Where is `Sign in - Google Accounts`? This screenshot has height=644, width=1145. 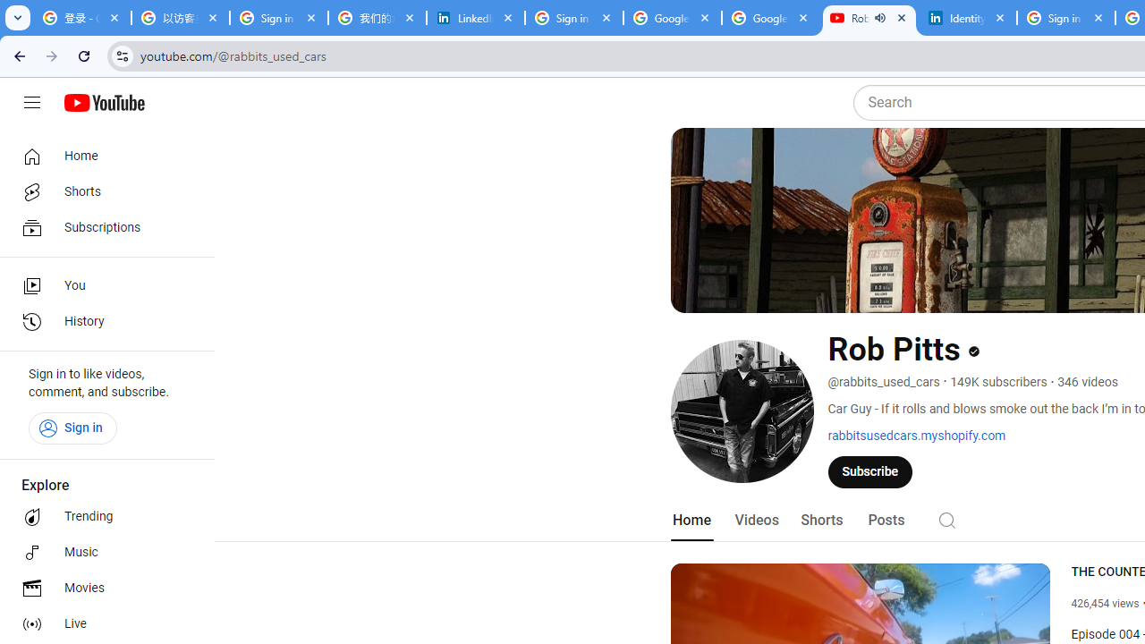
Sign in - Google Accounts is located at coordinates (1065, 18).